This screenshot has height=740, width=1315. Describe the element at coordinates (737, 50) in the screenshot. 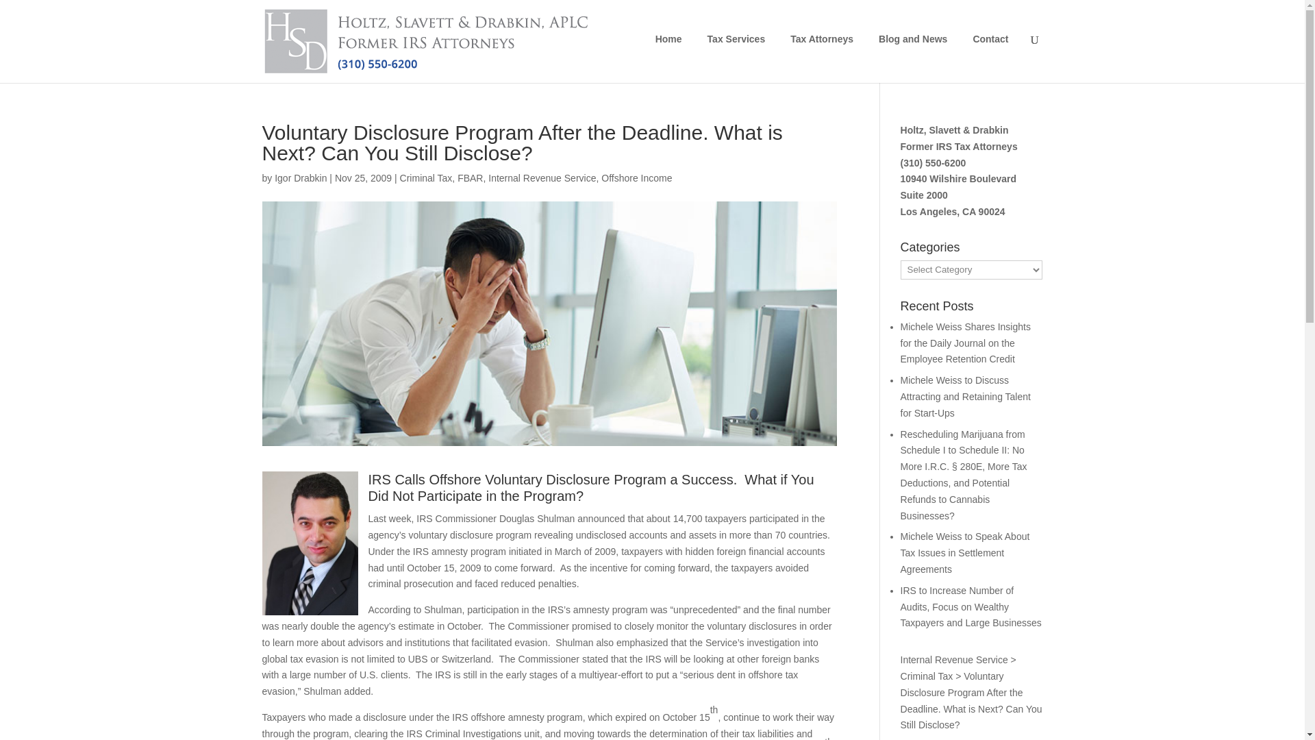

I see `Tax Services` at that location.